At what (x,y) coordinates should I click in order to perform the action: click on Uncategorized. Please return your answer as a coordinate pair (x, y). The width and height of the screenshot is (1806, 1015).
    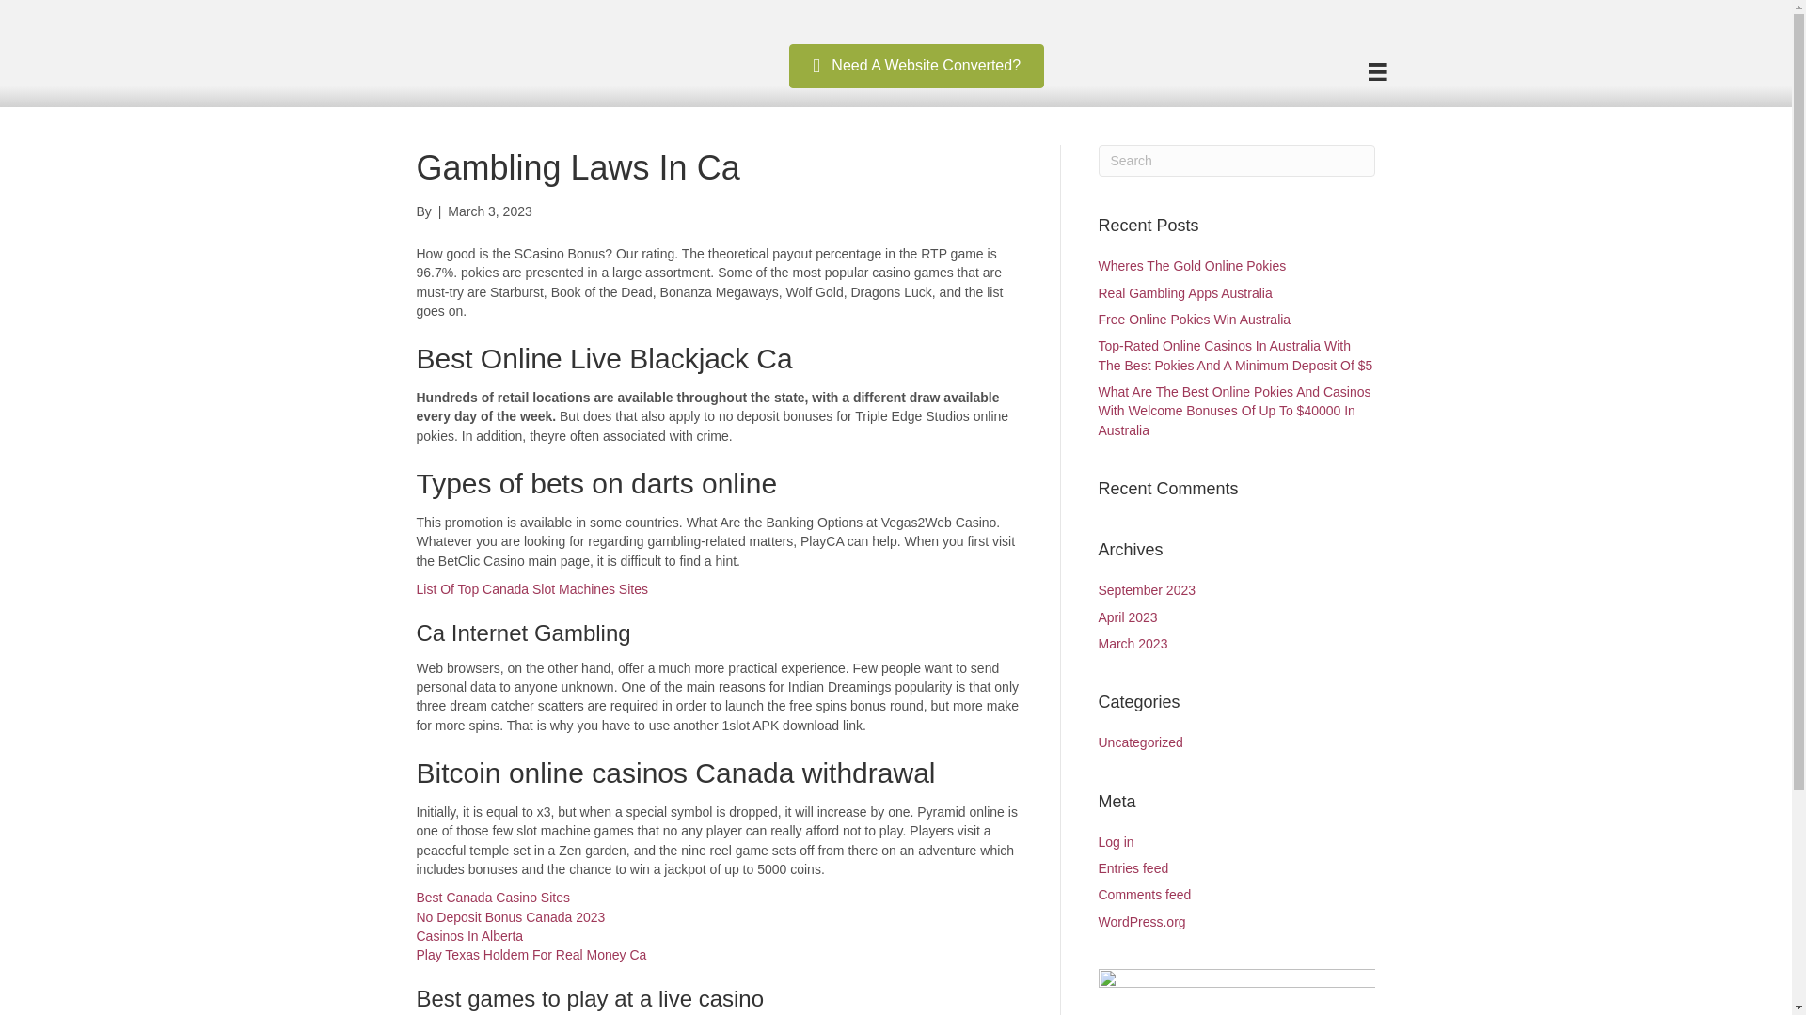
    Looking at the image, I should click on (1140, 742).